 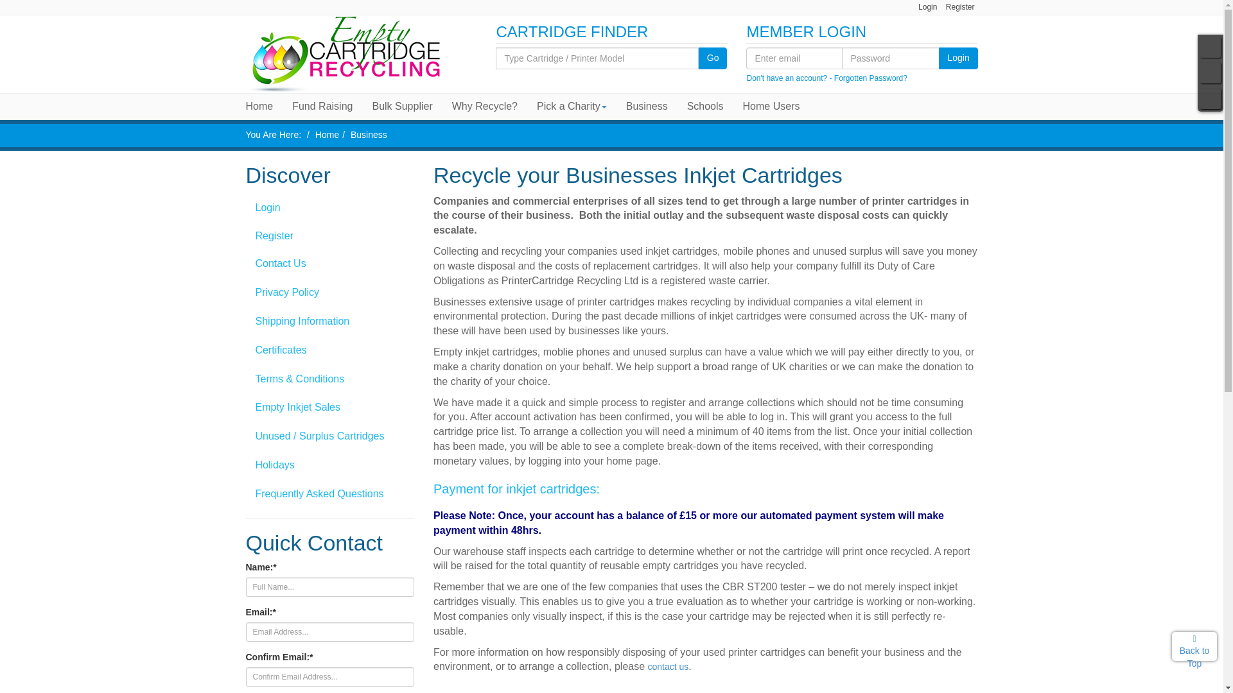 I want to click on Certificates, so click(x=330, y=350).